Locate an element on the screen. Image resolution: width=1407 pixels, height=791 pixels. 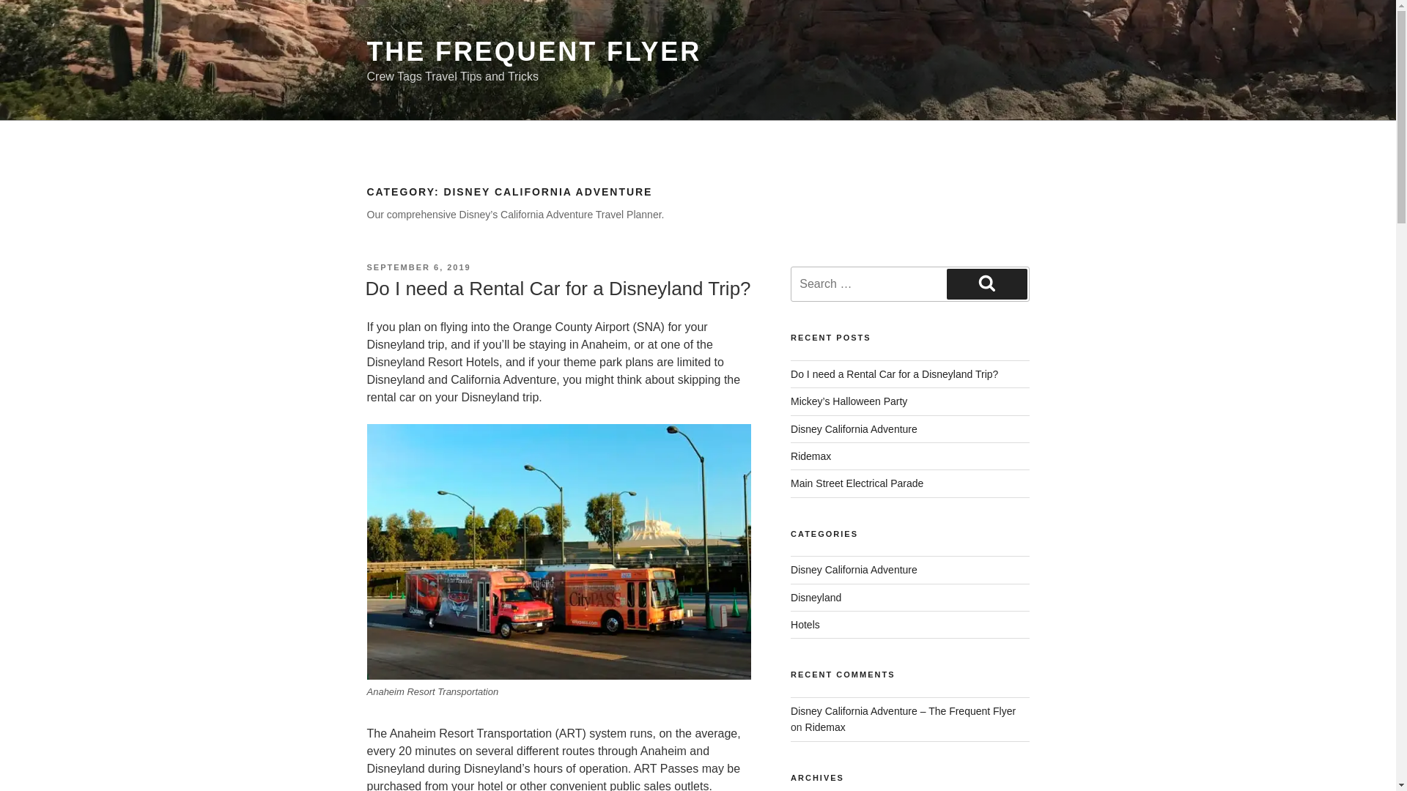
Disney California Adventure is located at coordinates (854, 570).